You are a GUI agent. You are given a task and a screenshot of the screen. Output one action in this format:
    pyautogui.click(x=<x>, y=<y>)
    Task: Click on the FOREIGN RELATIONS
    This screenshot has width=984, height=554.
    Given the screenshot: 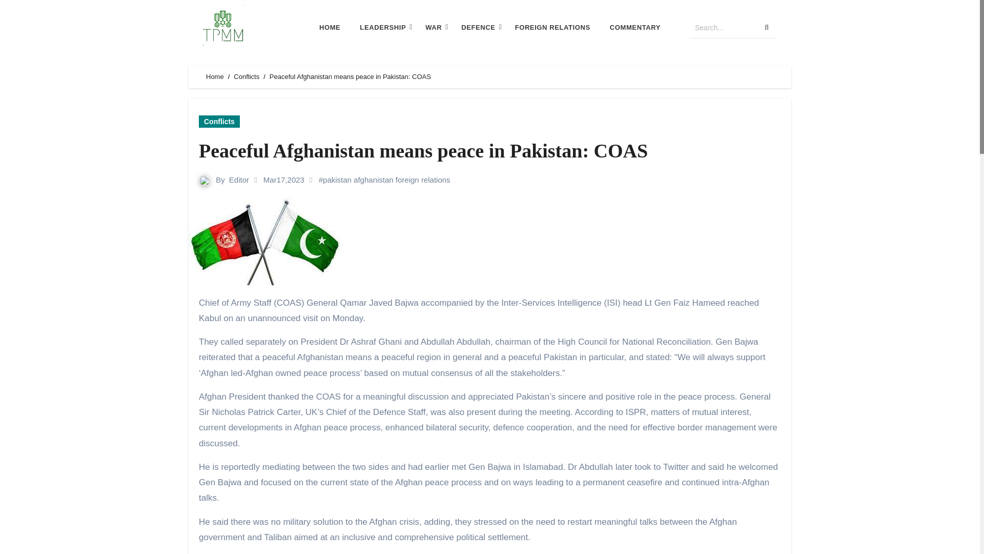 What is the action you would take?
    pyautogui.click(x=552, y=28)
    